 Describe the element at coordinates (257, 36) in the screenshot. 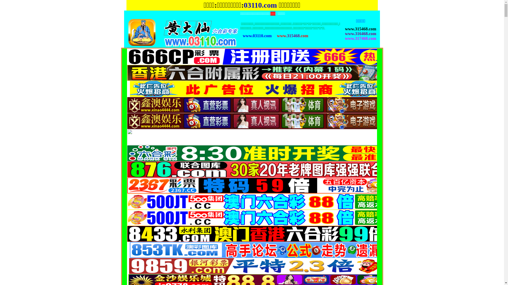

I see `www.03110.com` at that location.